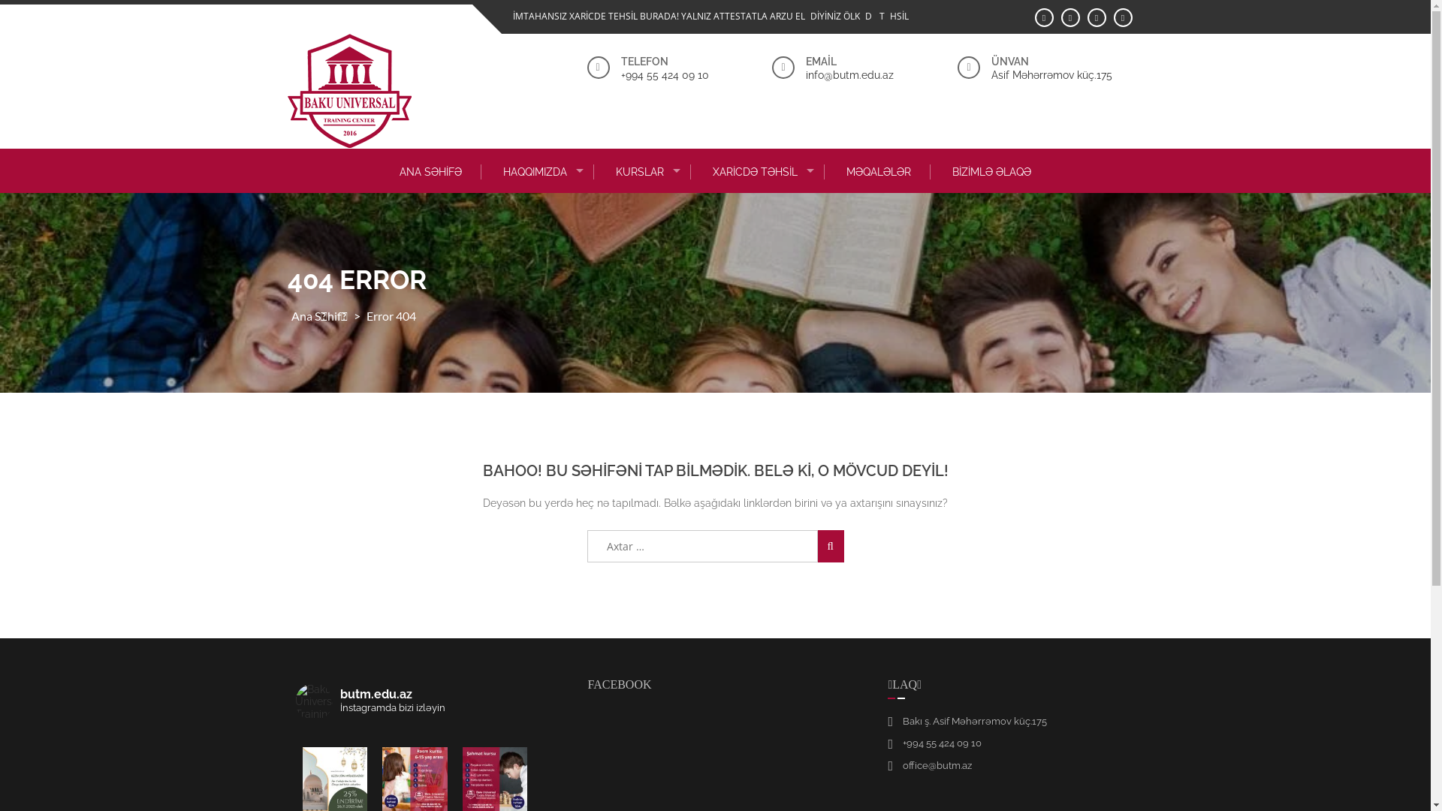  What do you see at coordinates (831, 547) in the screenshot?
I see `Axtar` at bounding box center [831, 547].